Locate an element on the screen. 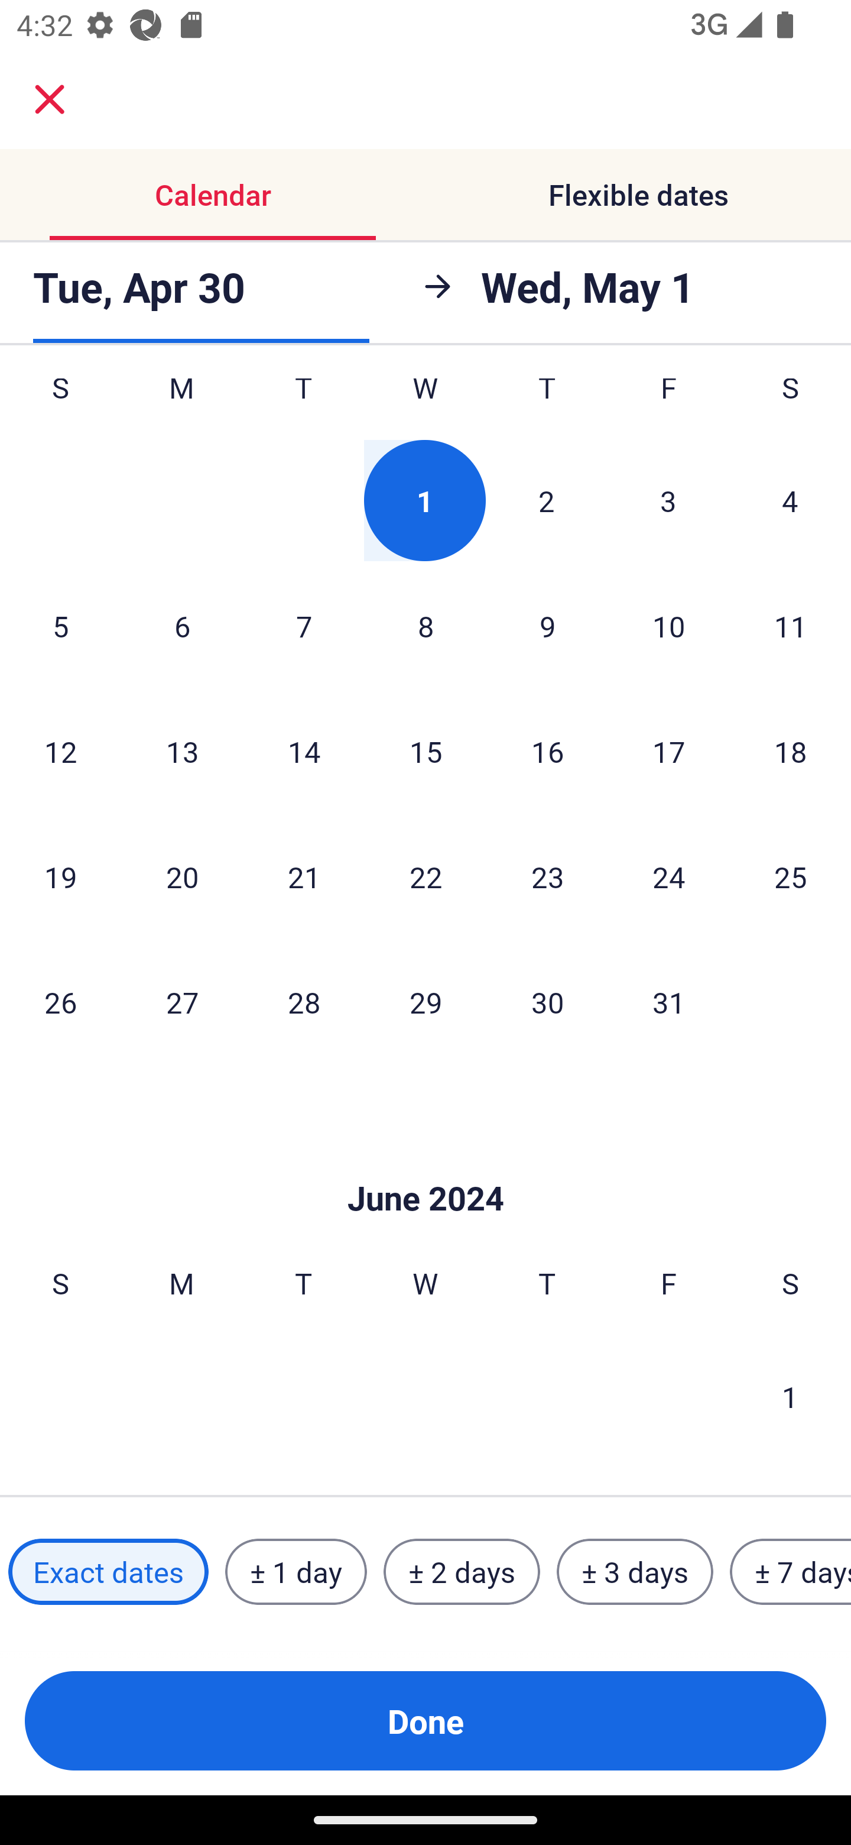 This screenshot has width=851, height=1845. 8 Wednesday, May 8, 2024 is located at coordinates (425, 625).